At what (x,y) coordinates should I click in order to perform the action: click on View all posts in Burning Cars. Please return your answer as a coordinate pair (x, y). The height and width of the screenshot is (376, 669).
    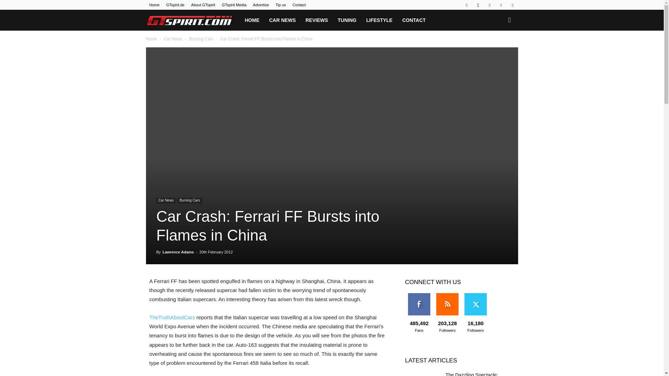
    Looking at the image, I should click on (201, 39).